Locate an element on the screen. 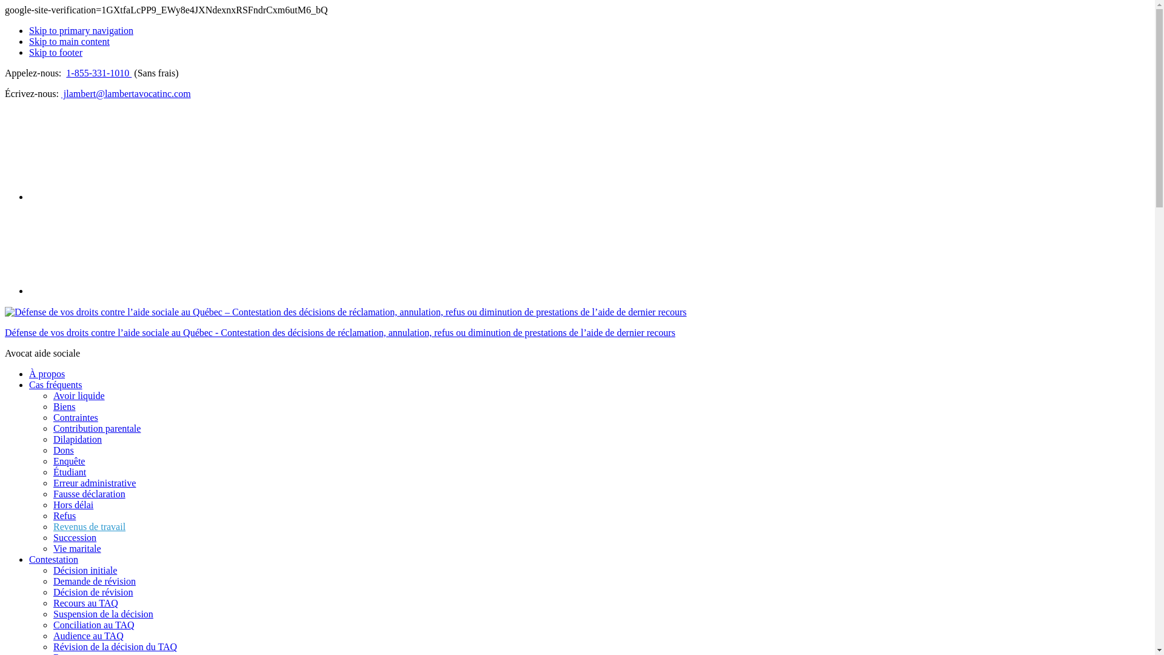 The height and width of the screenshot is (655, 1164). Contestation is located at coordinates (53, 559).